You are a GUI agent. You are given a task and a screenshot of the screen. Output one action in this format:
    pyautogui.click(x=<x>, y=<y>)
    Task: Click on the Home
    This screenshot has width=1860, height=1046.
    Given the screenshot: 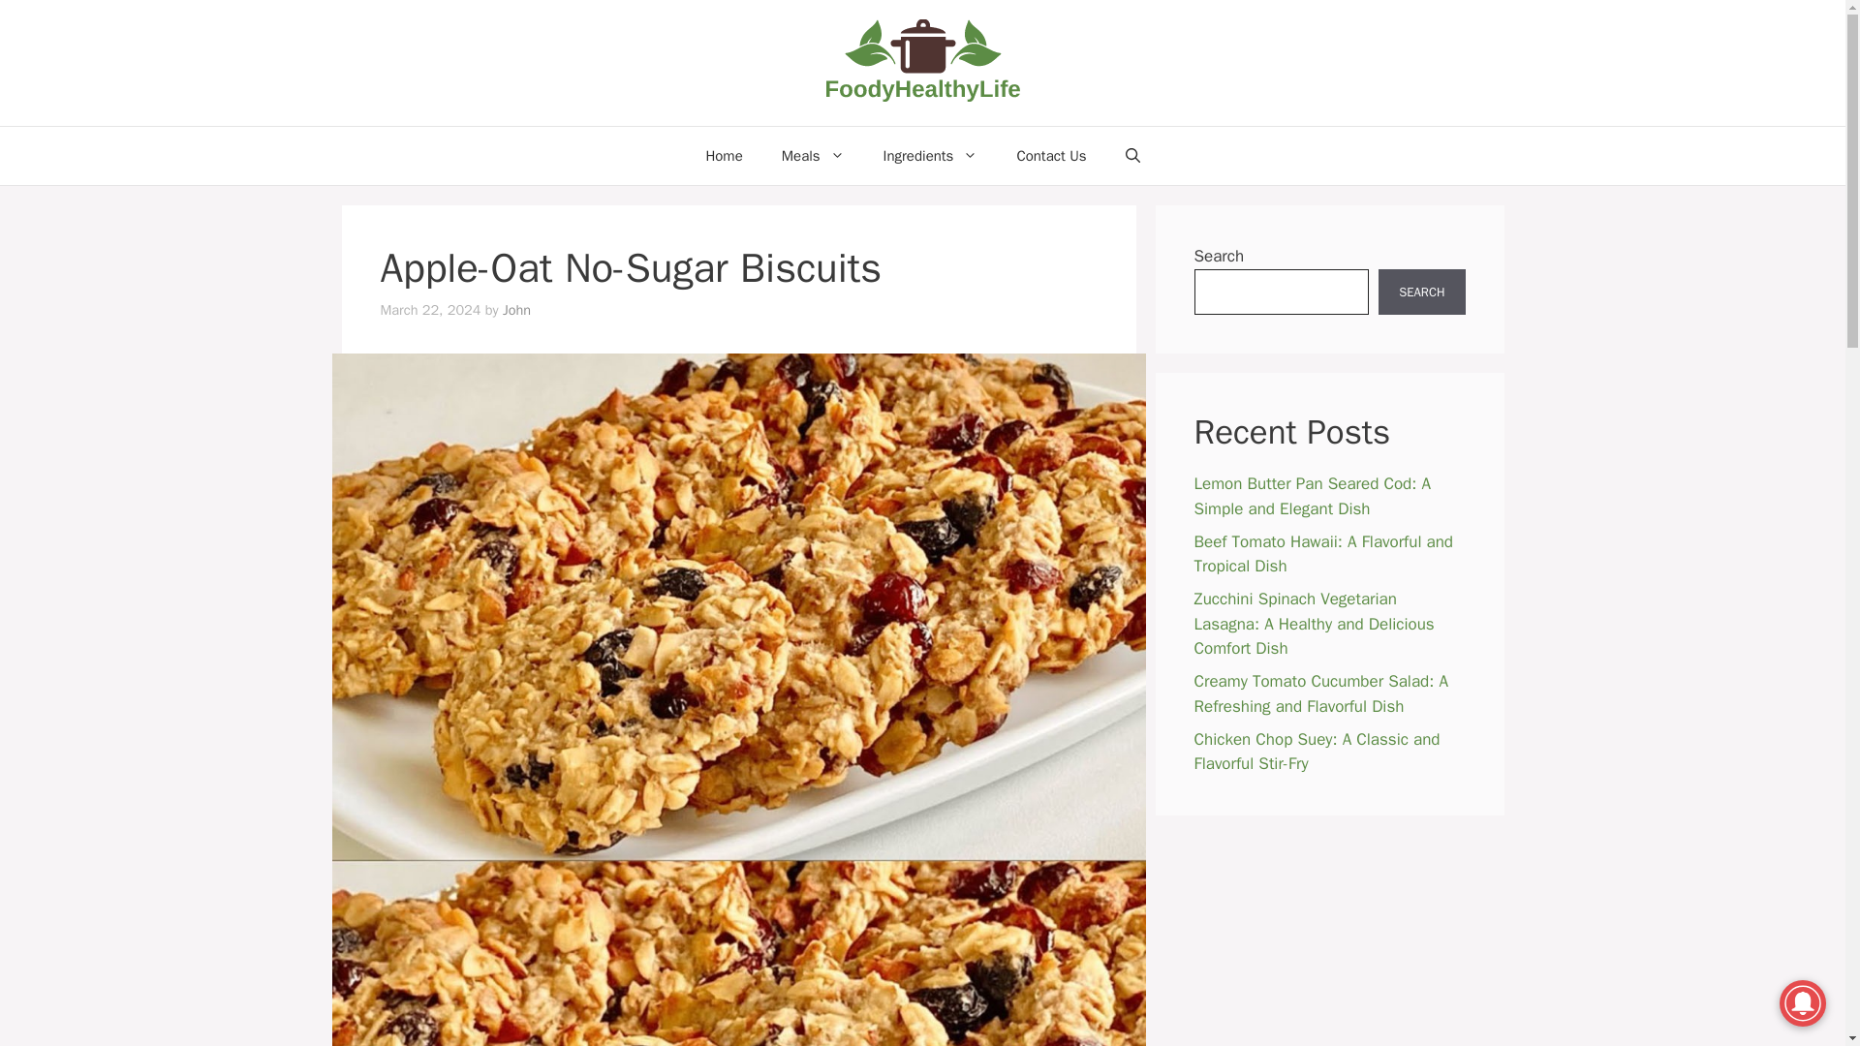 What is the action you would take?
    pyautogui.click(x=723, y=155)
    